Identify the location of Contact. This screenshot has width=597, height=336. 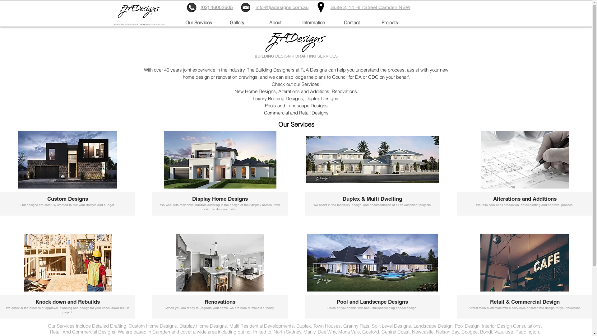
(352, 22).